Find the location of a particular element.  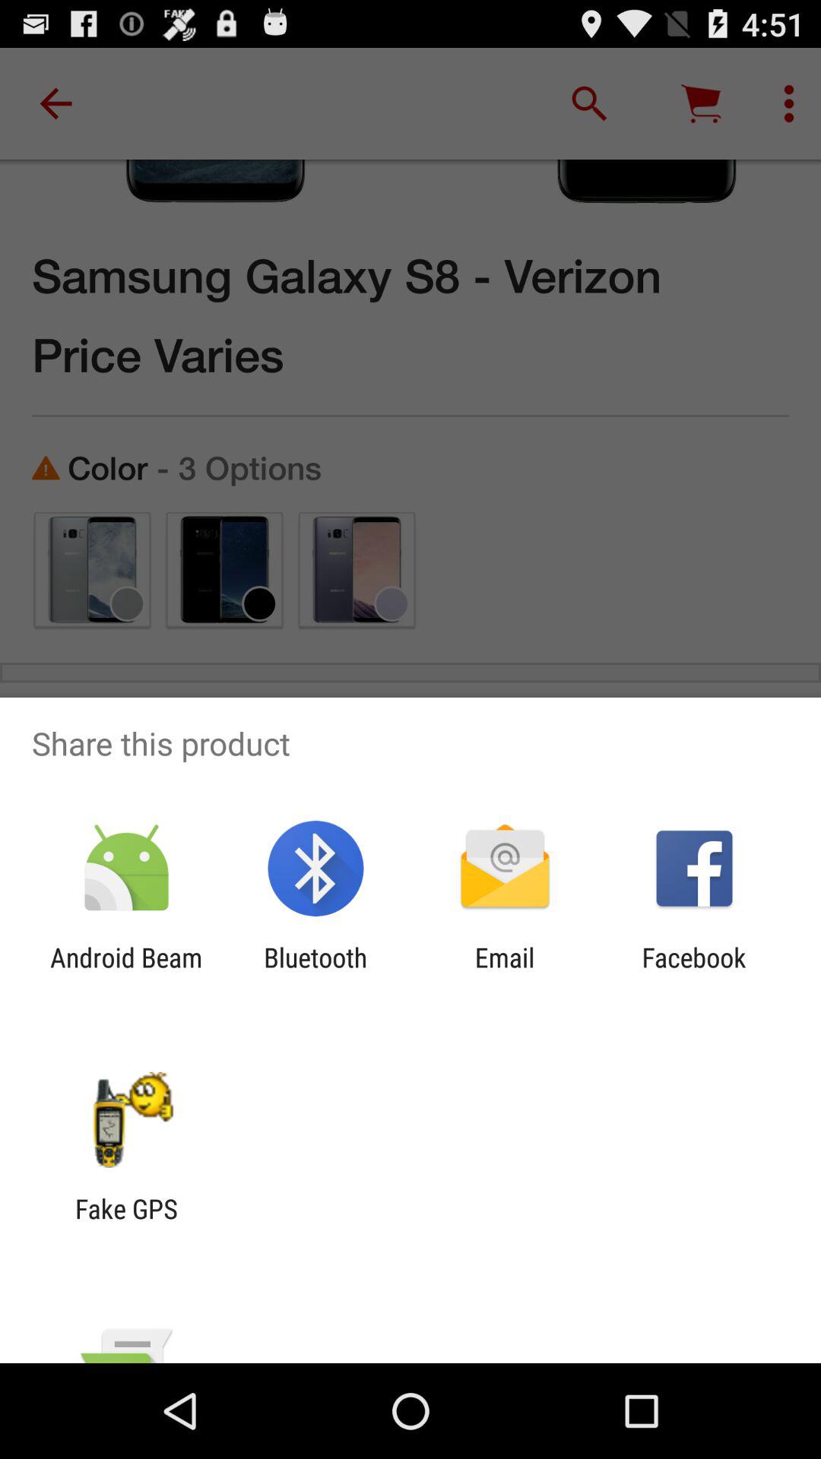

choose app next to bluetooth icon is located at coordinates (126, 973).